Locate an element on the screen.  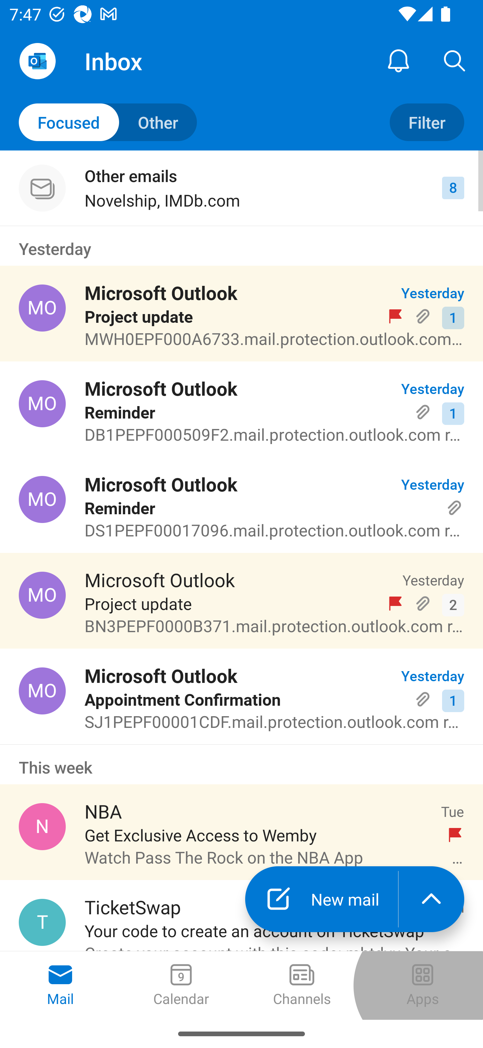
Apps is located at coordinates (423, 986).